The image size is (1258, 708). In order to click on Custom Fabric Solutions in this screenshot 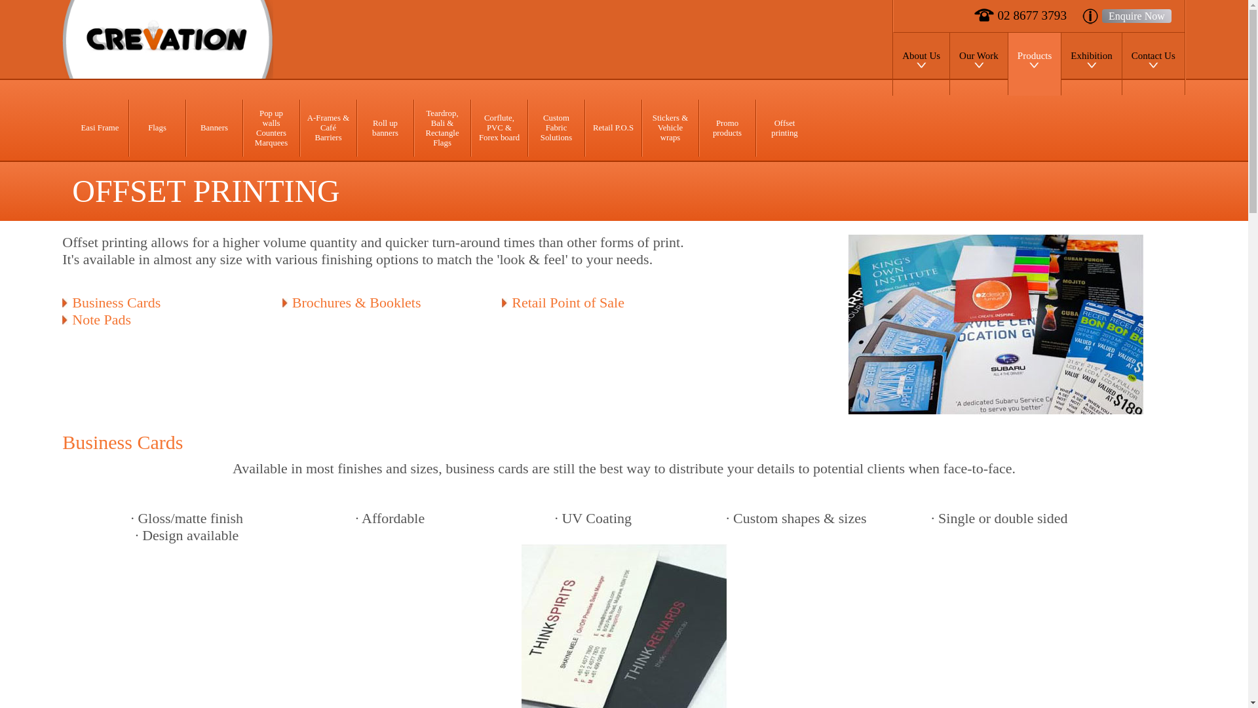, I will do `click(557, 128)`.